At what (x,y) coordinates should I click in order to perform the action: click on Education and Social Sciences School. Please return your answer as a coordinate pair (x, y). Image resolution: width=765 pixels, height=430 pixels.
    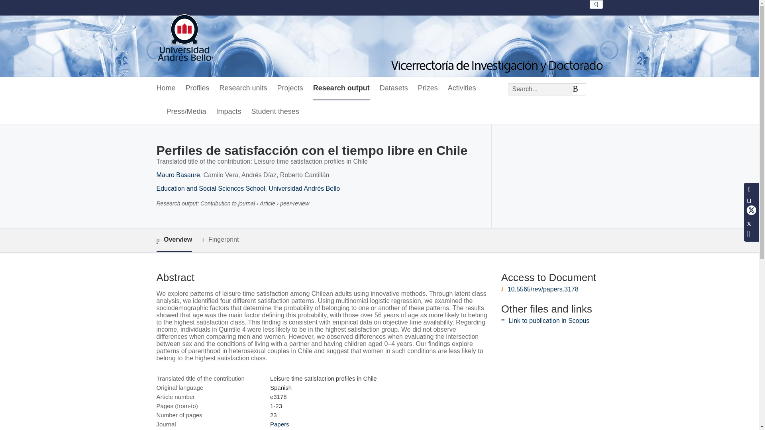
    Looking at the image, I should click on (210, 188).